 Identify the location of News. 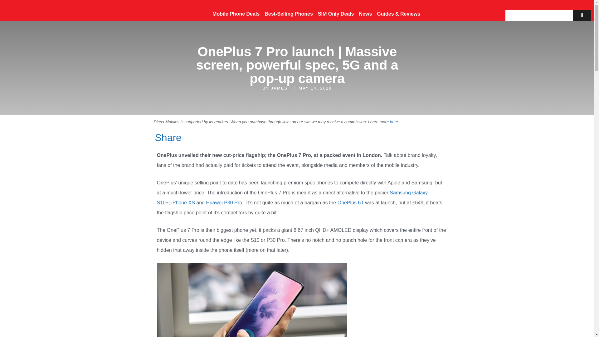
(366, 14).